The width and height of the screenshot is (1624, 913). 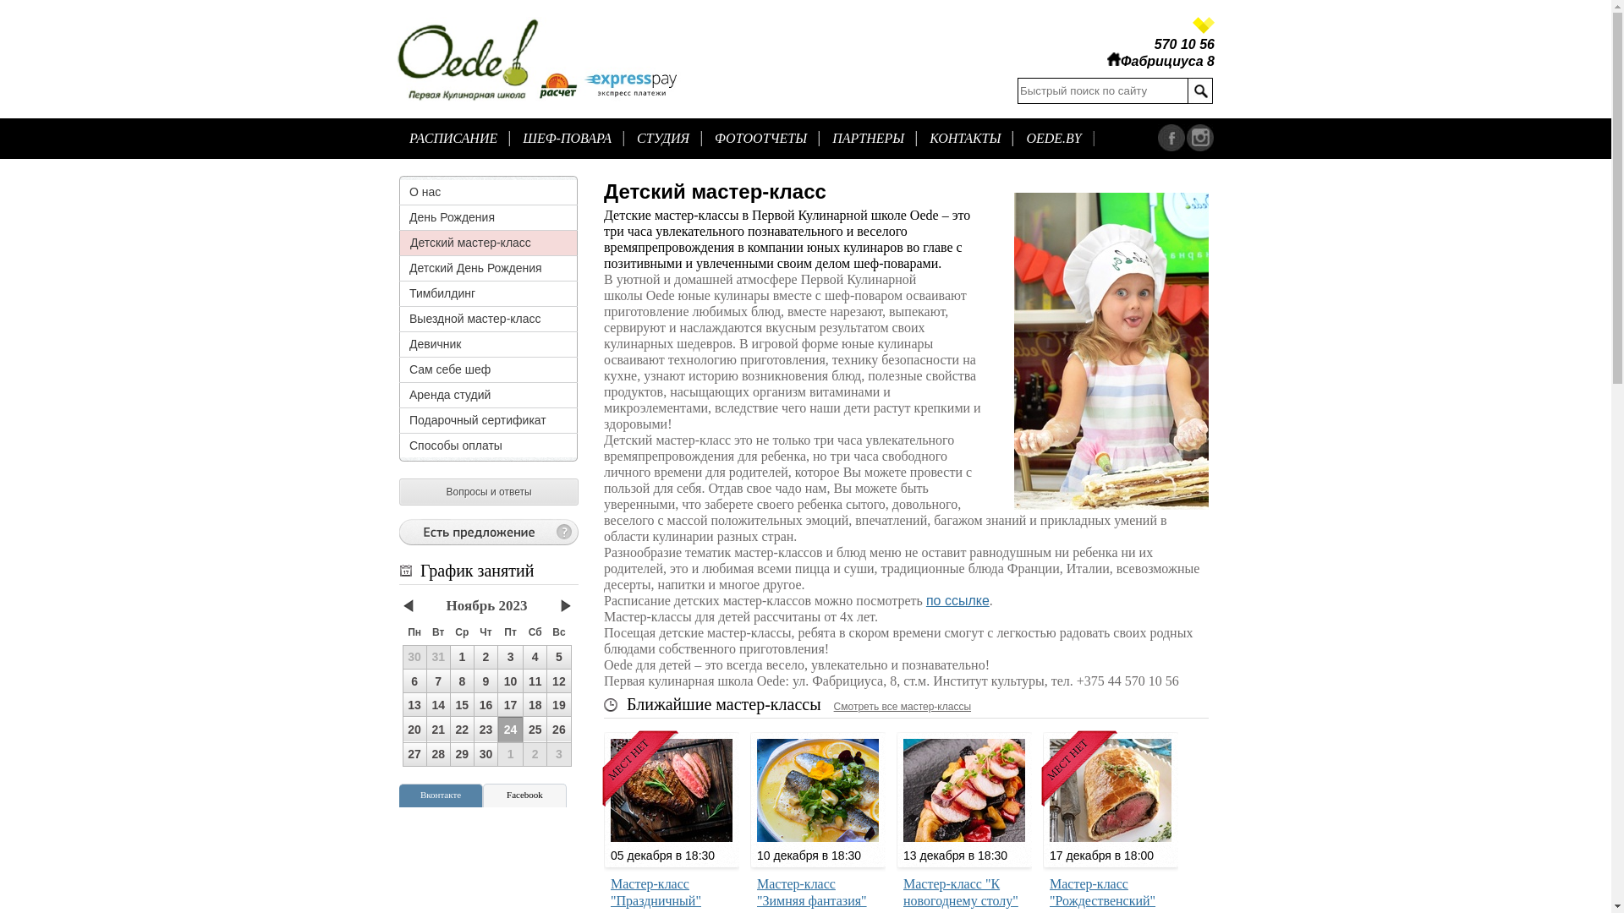 What do you see at coordinates (558, 658) in the screenshot?
I see `5` at bounding box center [558, 658].